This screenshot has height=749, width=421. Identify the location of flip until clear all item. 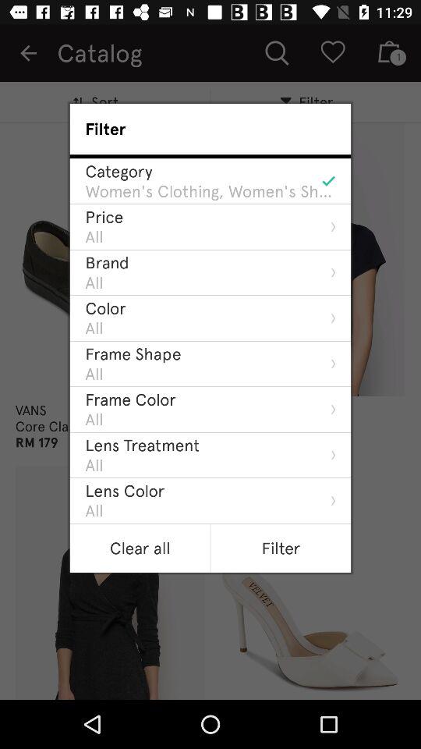
(140, 548).